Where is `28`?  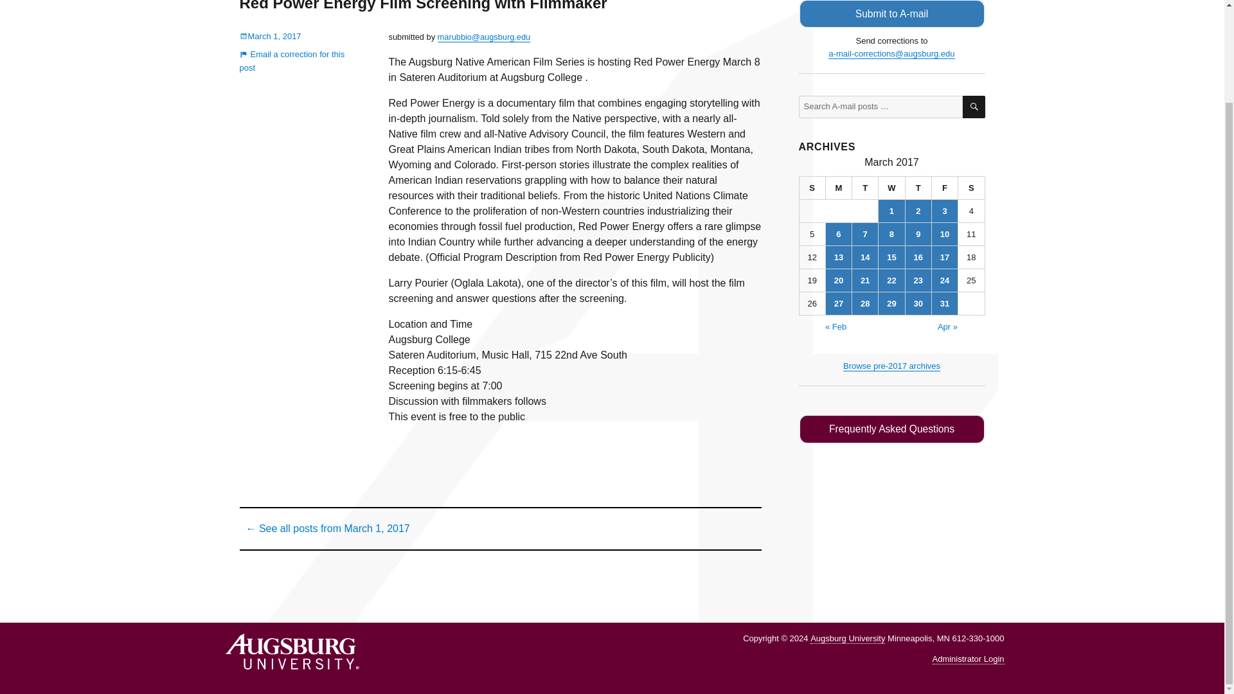
28 is located at coordinates (865, 303).